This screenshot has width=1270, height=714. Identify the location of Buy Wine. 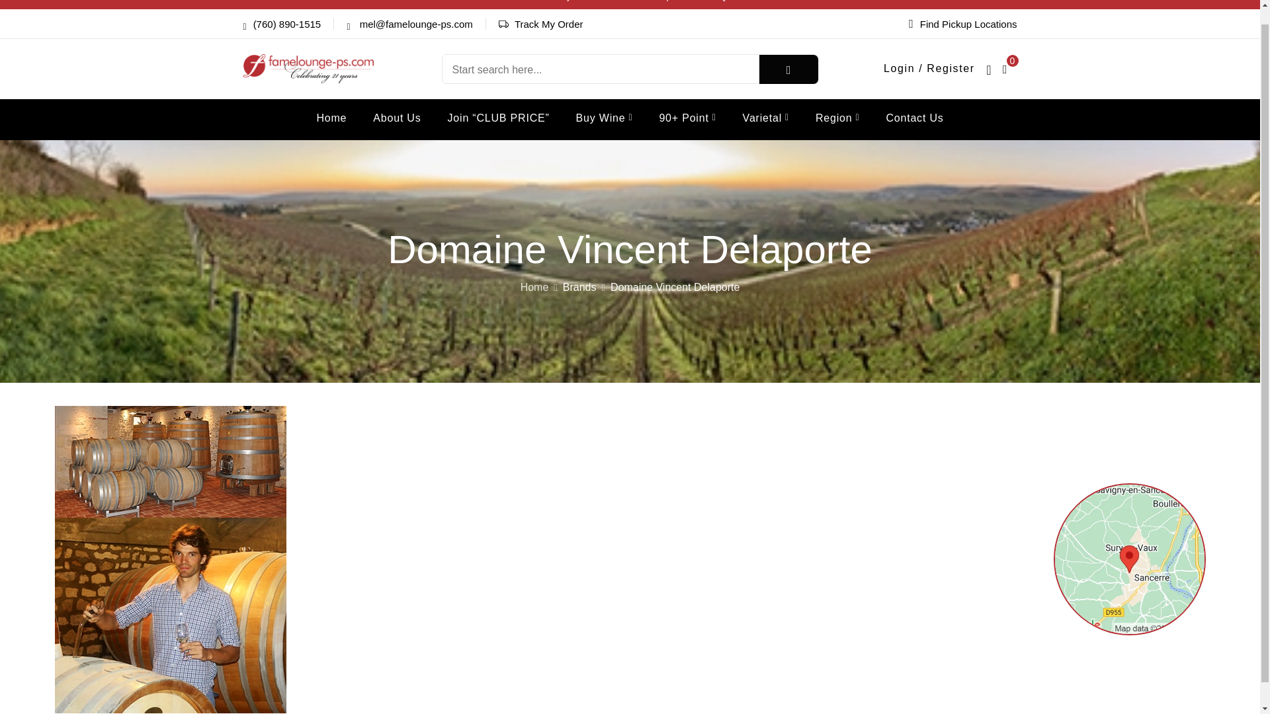
(605, 119).